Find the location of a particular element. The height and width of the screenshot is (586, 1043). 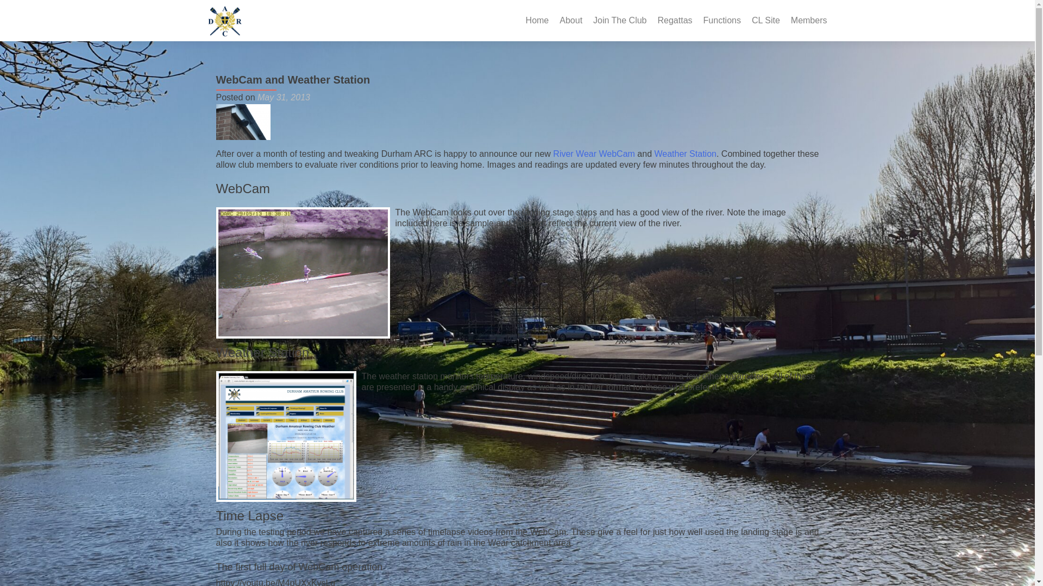

May 31, 2013 is located at coordinates (284, 97).